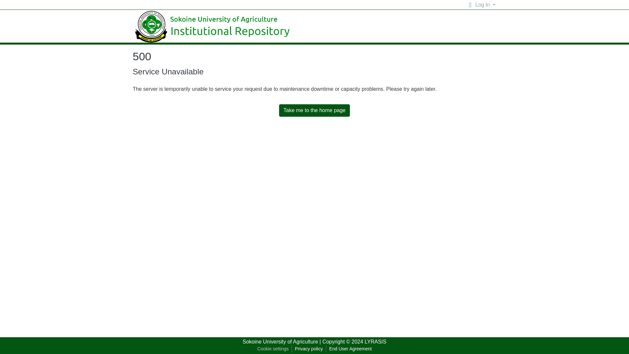 The width and height of the screenshot is (629, 354). What do you see at coordinates (470, 5) in the screenshot?
I see `Language switch` at bounding box center [470, 5].